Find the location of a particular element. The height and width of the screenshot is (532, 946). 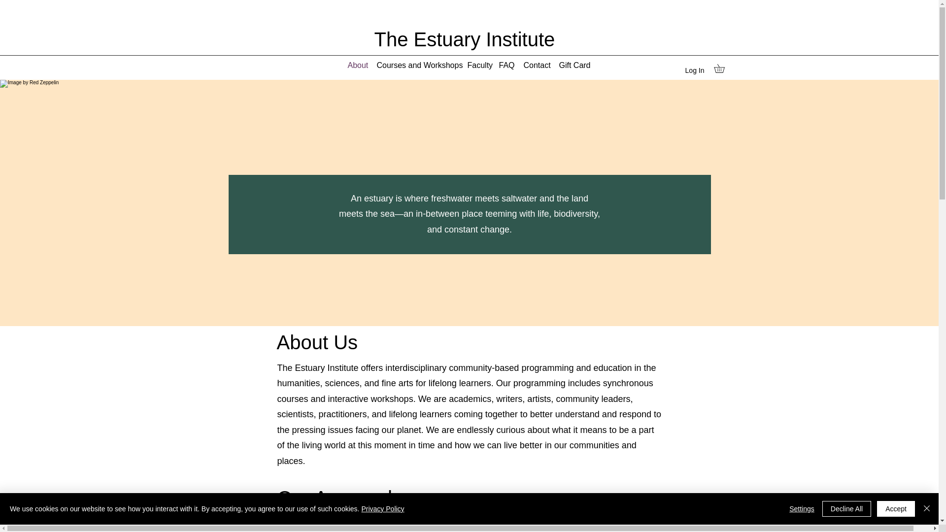

About is located at coordinates (357, 63).